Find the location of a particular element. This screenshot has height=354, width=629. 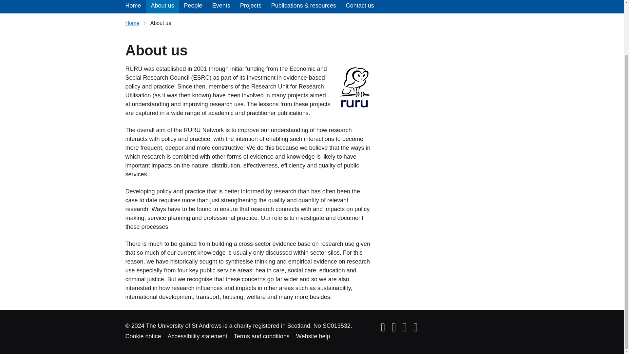

People is located at coordinates (193, 7).